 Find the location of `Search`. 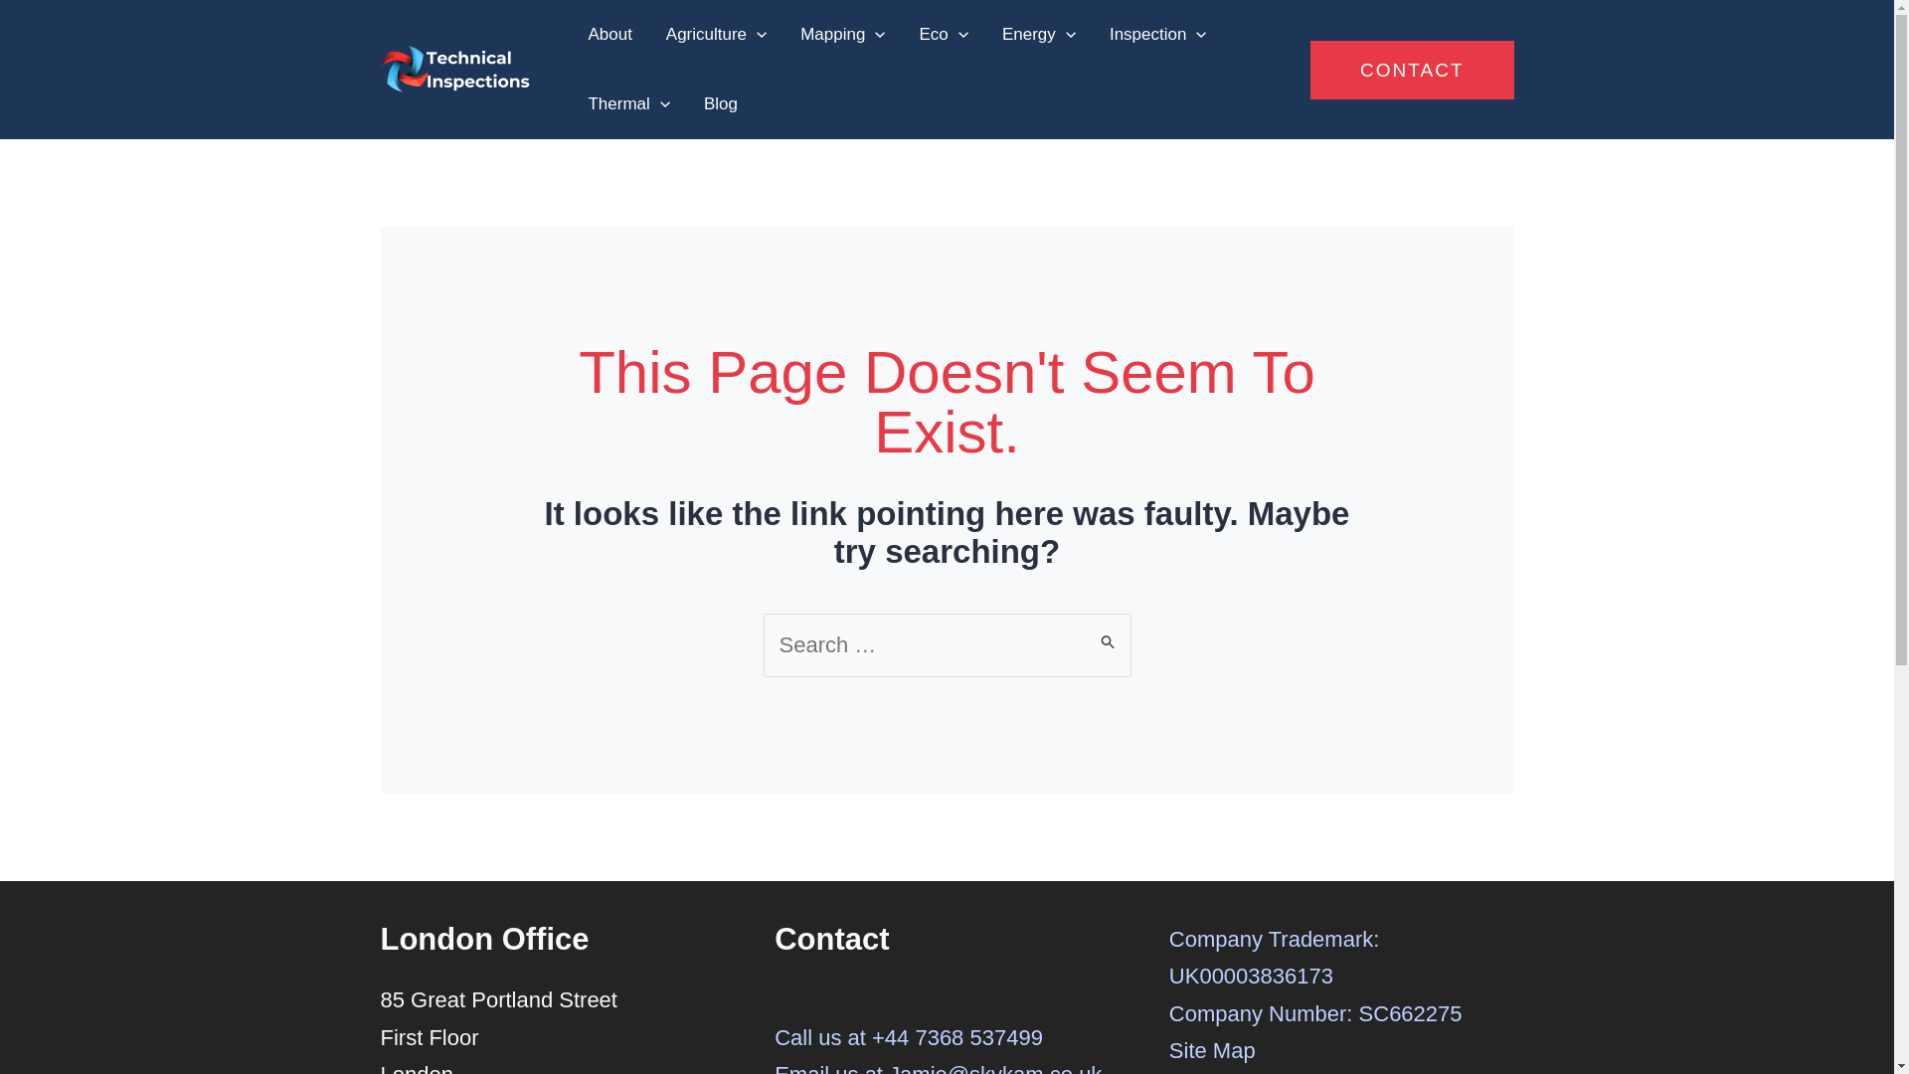

Search is located at coordinates (1108, 632).